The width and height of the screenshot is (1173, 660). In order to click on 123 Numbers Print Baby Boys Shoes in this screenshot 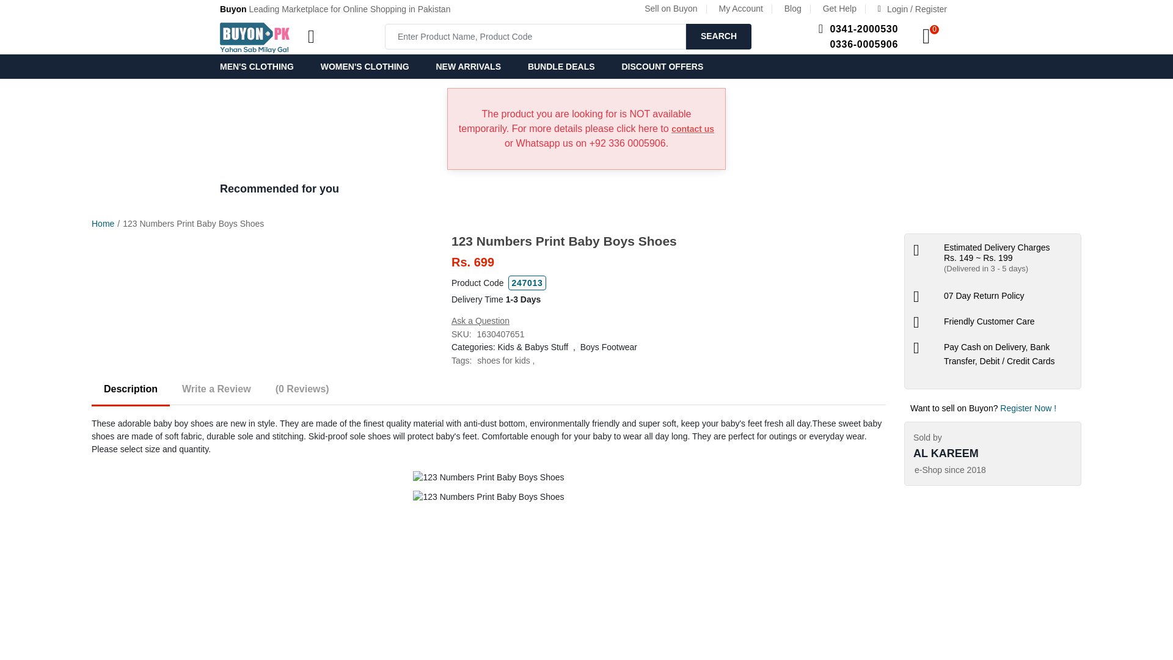, I will do `click(488, 477)`.